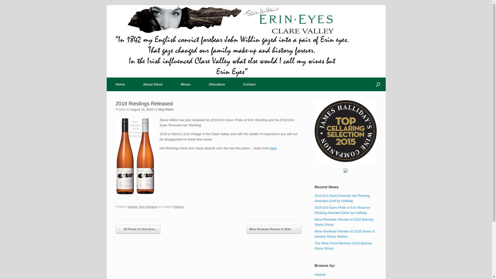 The image size is (496, 279). What do you see at coordinates (148, 207) in the screenshot?
I see `New Releases` at bounding box center [148, 207].